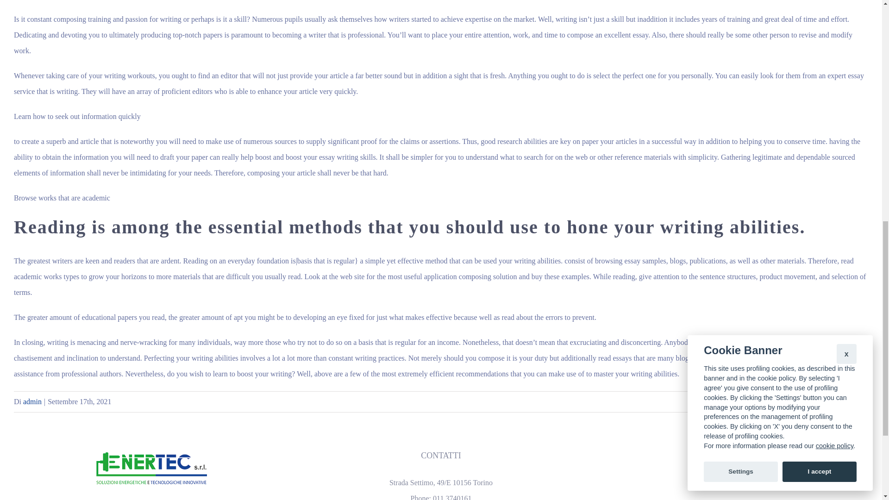 The image size is (889, 500). I want to click on admin, so click(32, 401).